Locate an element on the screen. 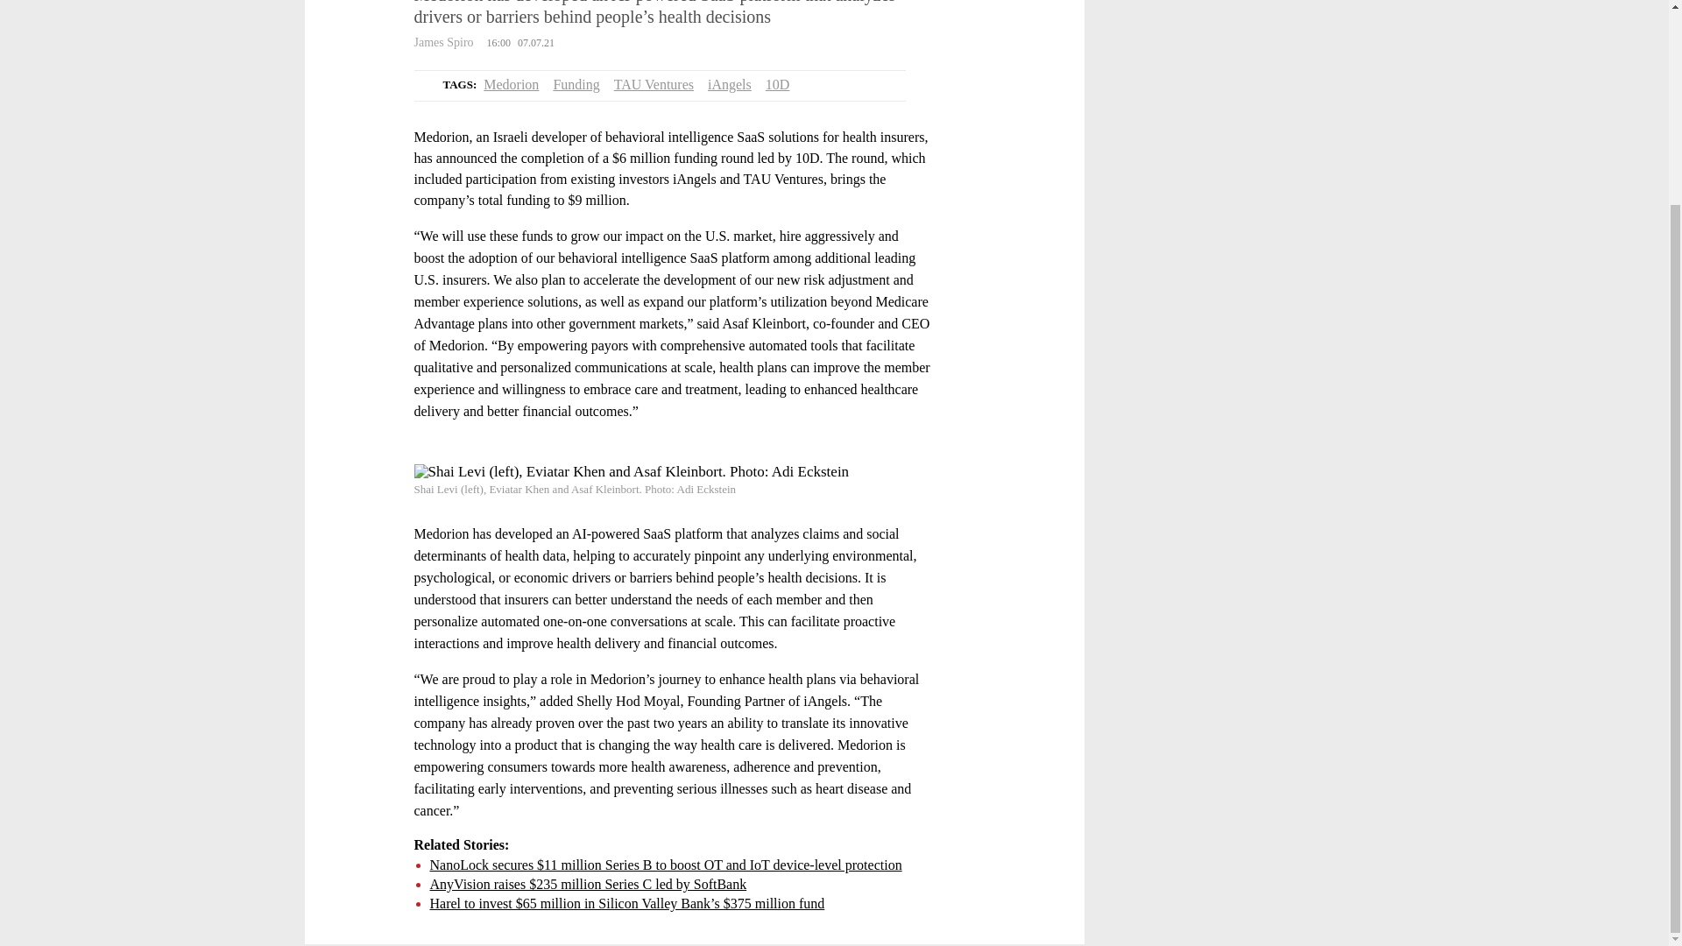 This screenshot has height=946, width=1682. Funding is located at coordinates (576, 84).